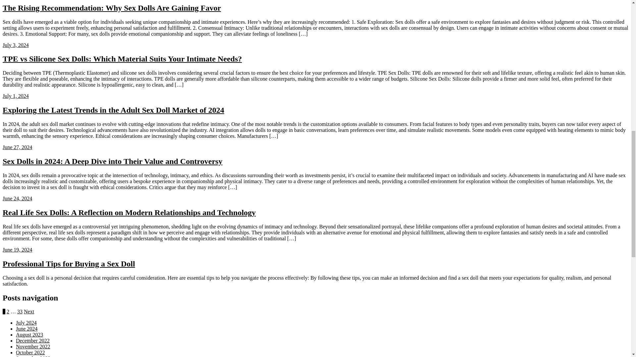  Describe the element at coordinates (69, 264) in the screenshot. I see `Professional Tips for Buying a Sex Doll` at that location.